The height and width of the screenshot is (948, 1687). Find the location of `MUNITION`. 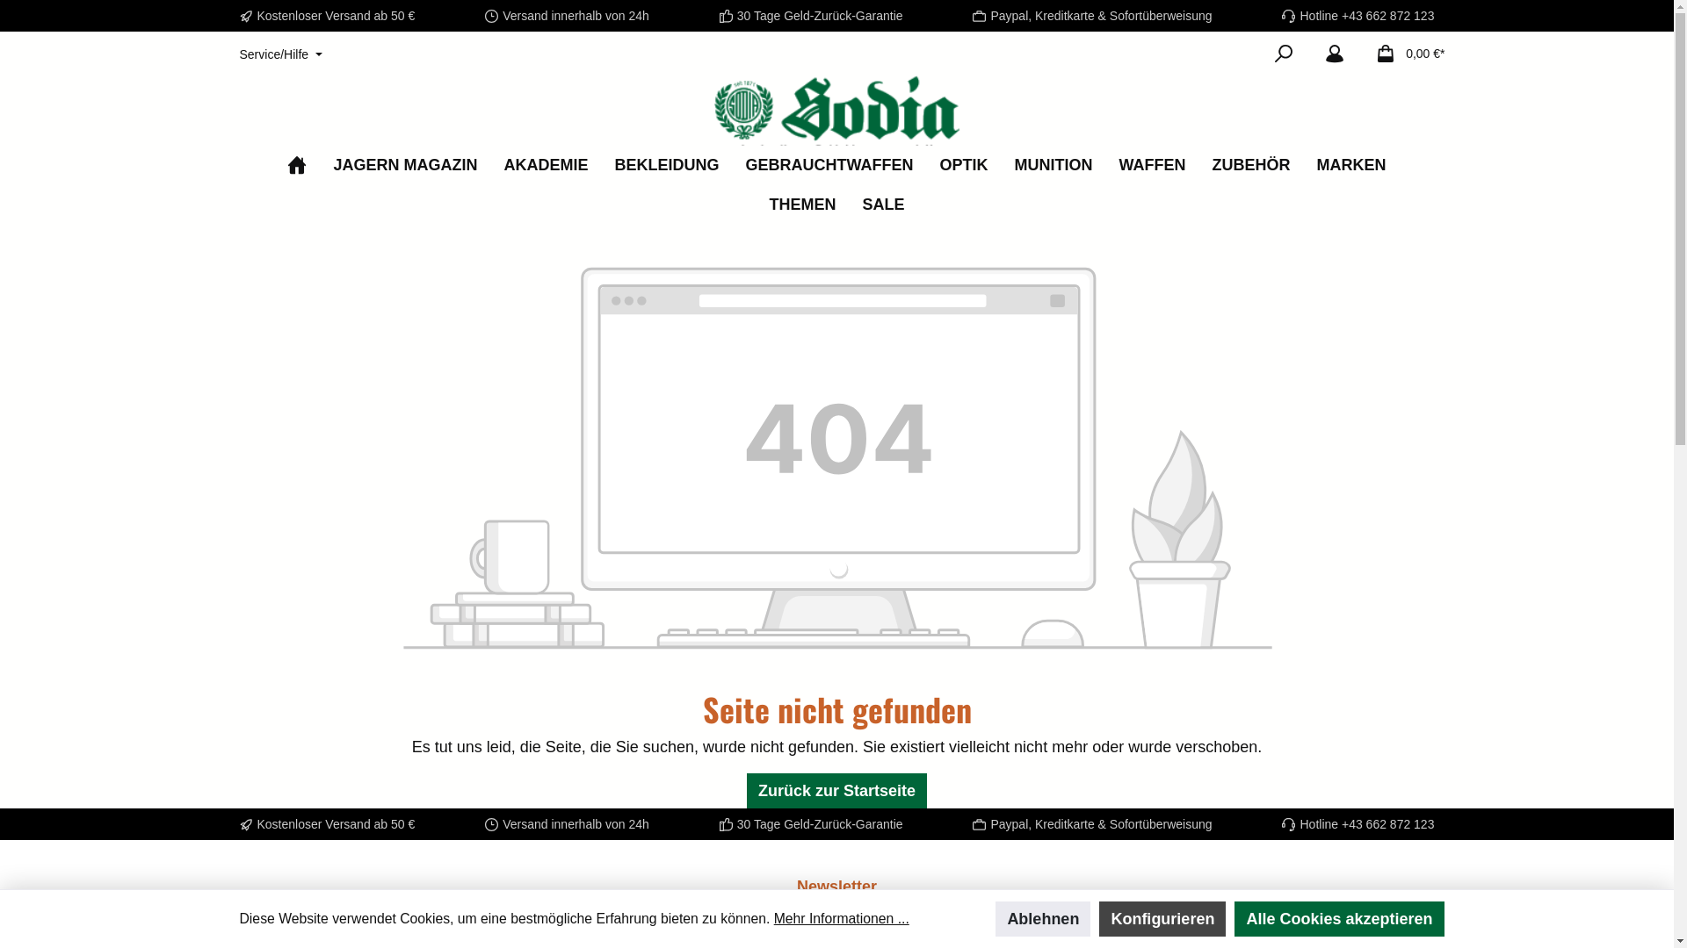

MUNITION is located at coordinates (1054, 165).